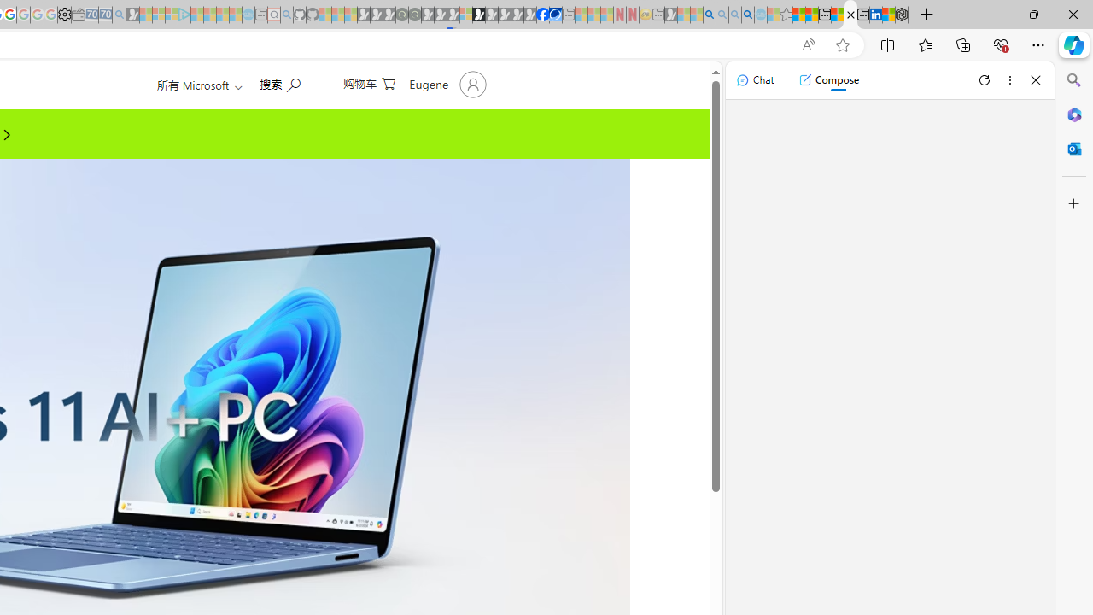 The height and width of the screenshot is (615, 1093). Describe the element at coordinates (555, 15) in the screenshot. I see `AQI & Health | AirNow.gov` at that location.